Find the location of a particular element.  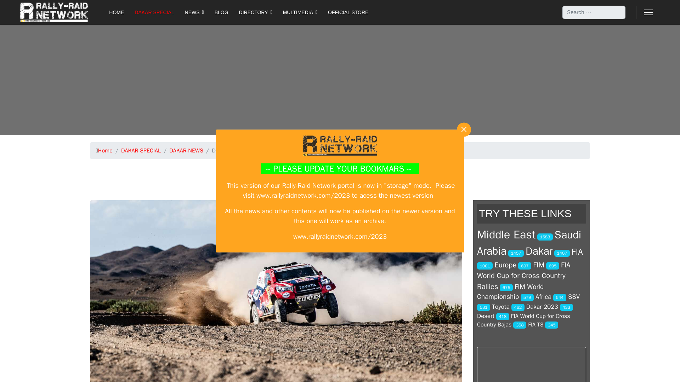

HOME is located at coordinates (116, 12).